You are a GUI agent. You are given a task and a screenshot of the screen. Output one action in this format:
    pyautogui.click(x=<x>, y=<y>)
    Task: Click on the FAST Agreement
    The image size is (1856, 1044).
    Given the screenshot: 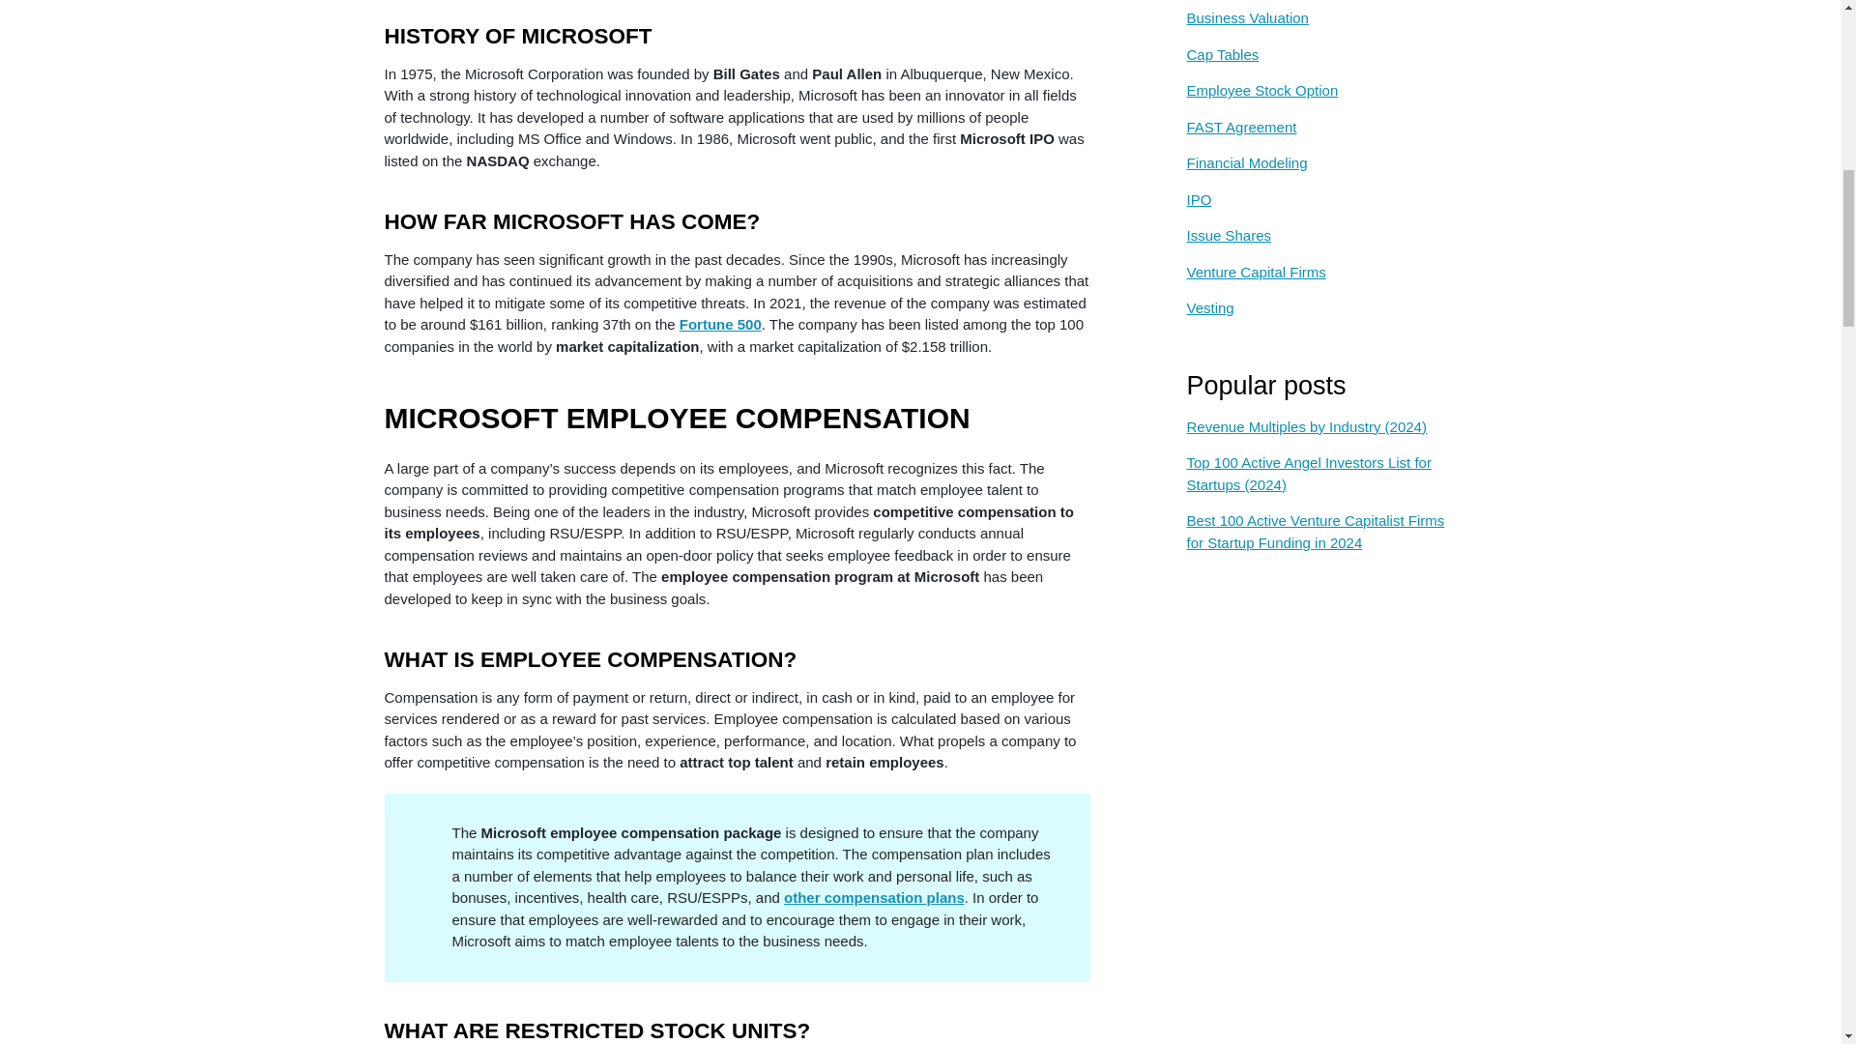 What is the action you would take?
    pyautogui.click(x=1320, y=134)
    